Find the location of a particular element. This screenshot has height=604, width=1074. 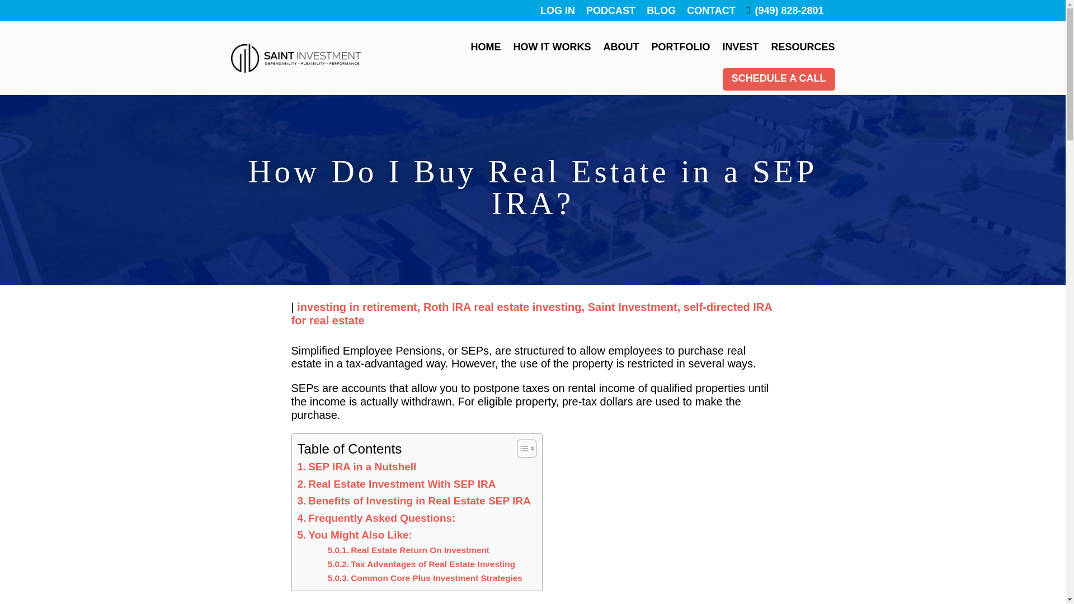

You Might Also Like: is located at coordinates (355, 535).